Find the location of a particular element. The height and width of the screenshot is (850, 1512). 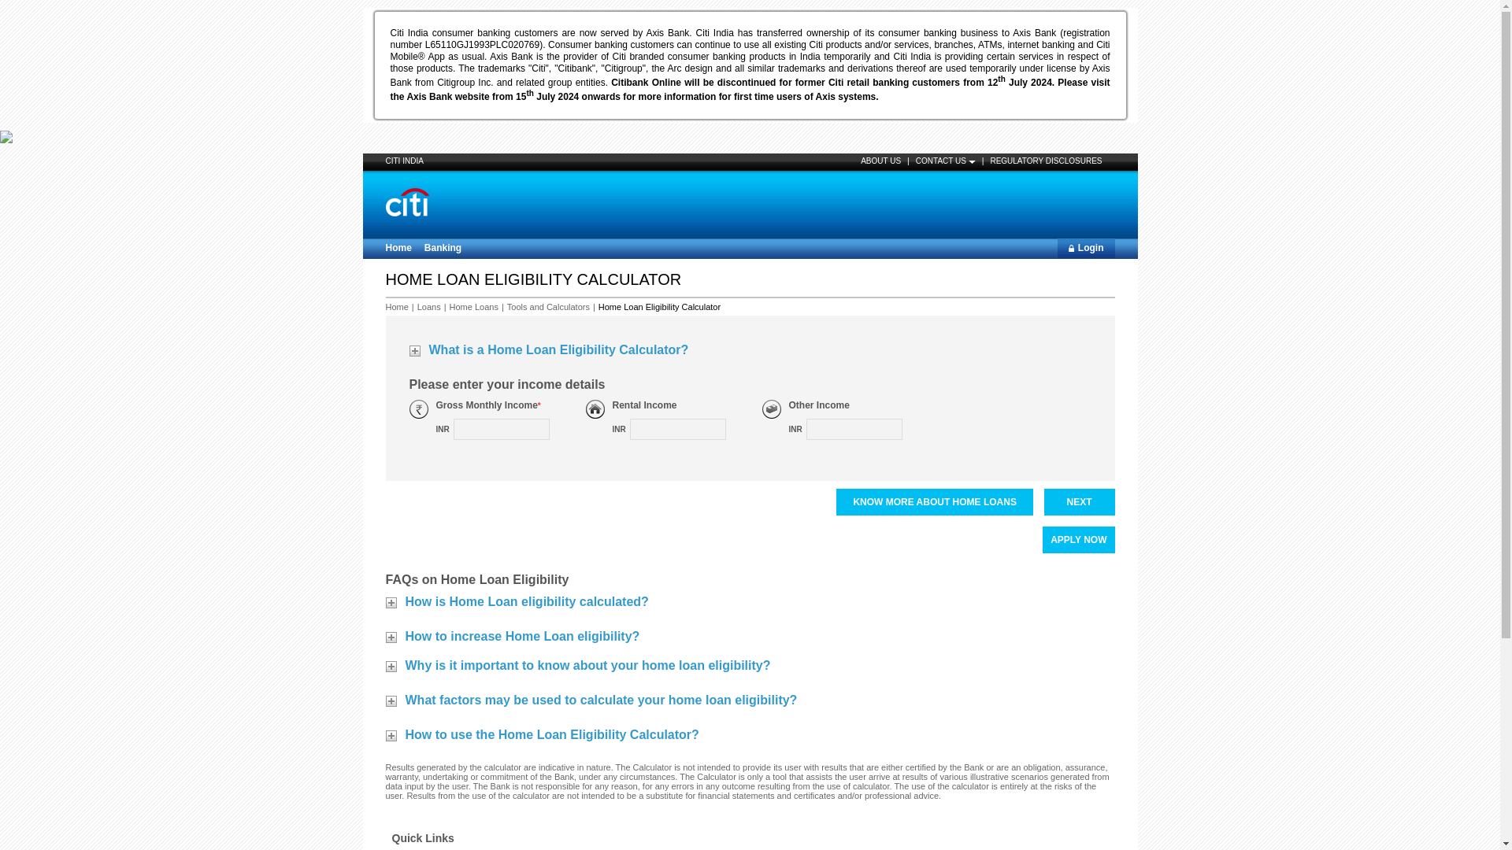

CITI INDIA is located at coordinates (404, 161).